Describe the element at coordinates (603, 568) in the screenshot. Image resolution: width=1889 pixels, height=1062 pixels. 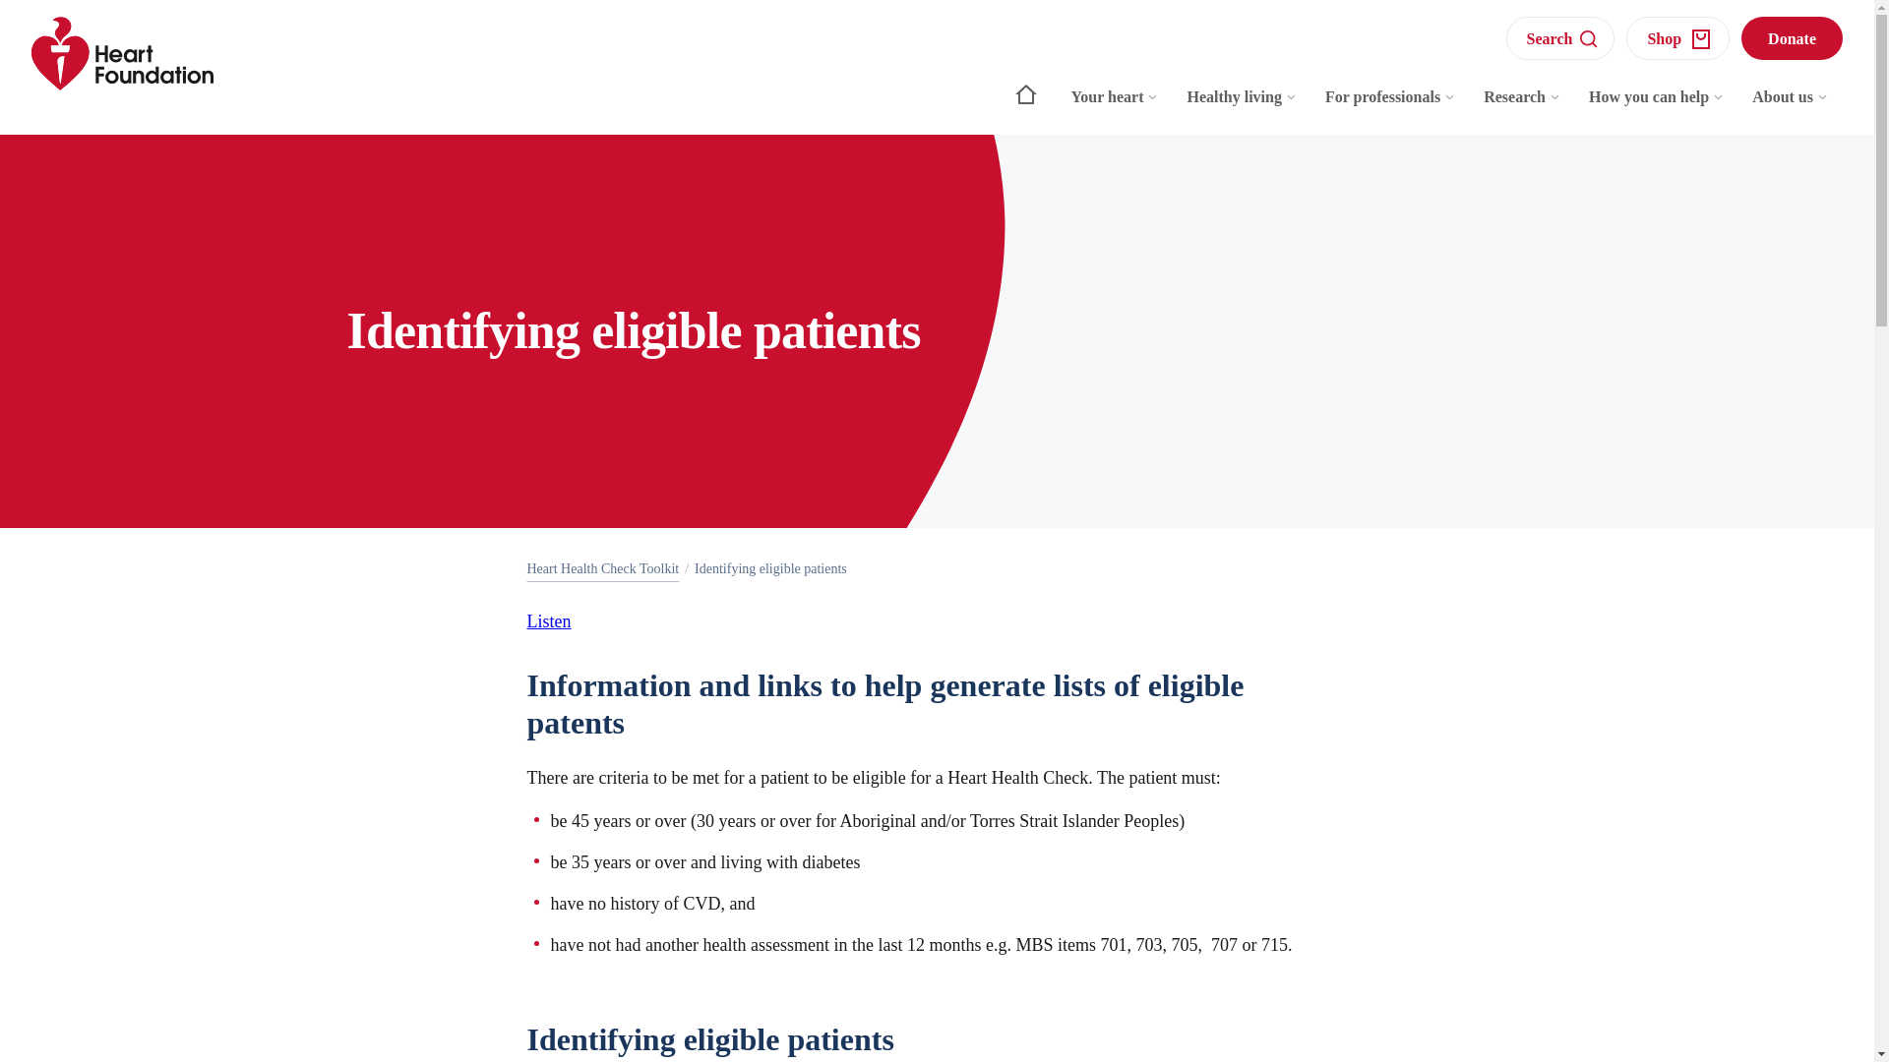
I see `Heart Health Check Toolkit` at that location.